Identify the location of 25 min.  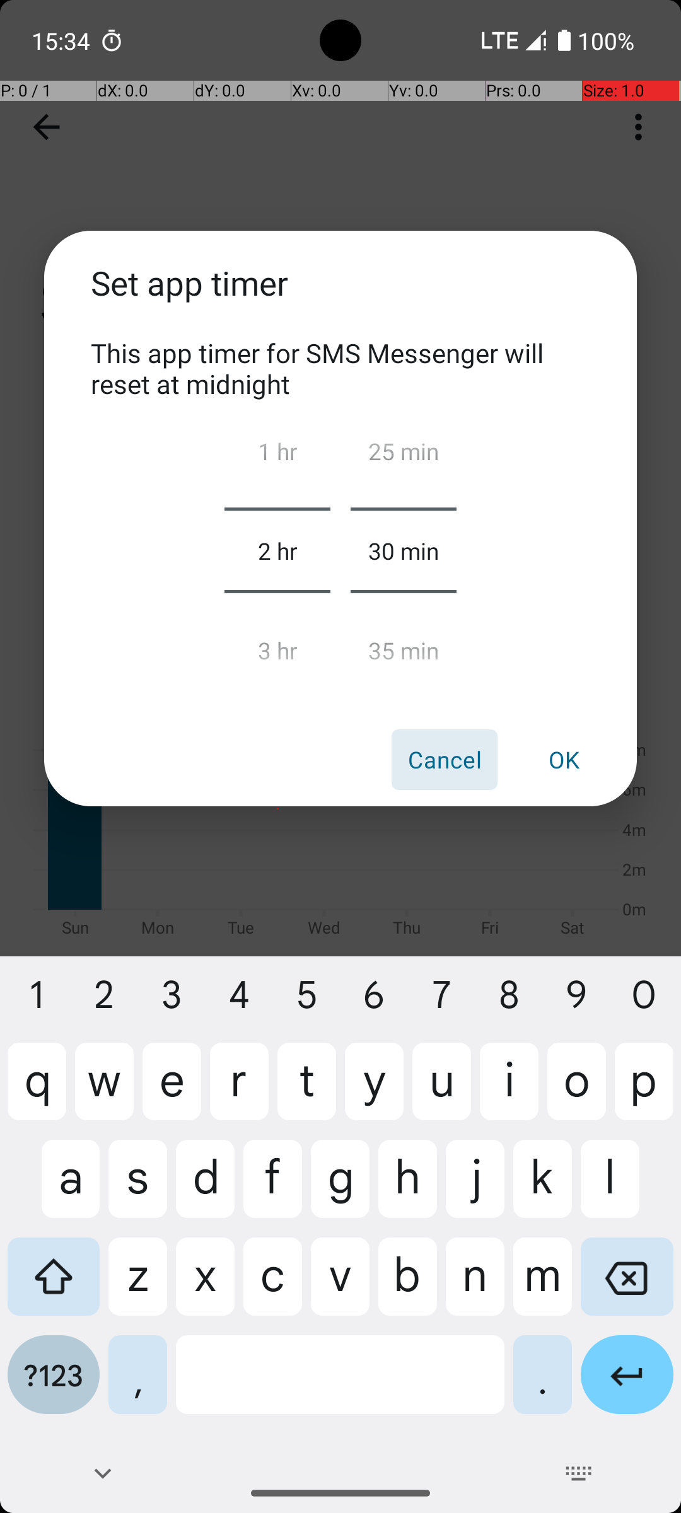
(404, 456).